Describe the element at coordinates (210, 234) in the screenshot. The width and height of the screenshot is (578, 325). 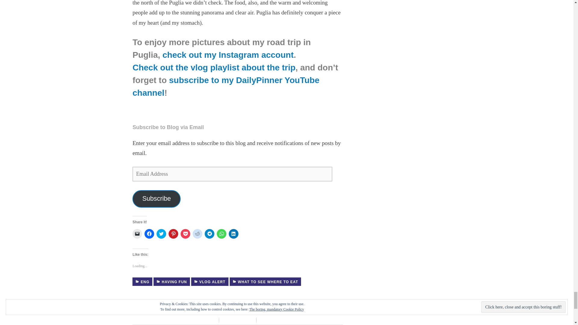
I see `Click to share on Telegram` at that location.